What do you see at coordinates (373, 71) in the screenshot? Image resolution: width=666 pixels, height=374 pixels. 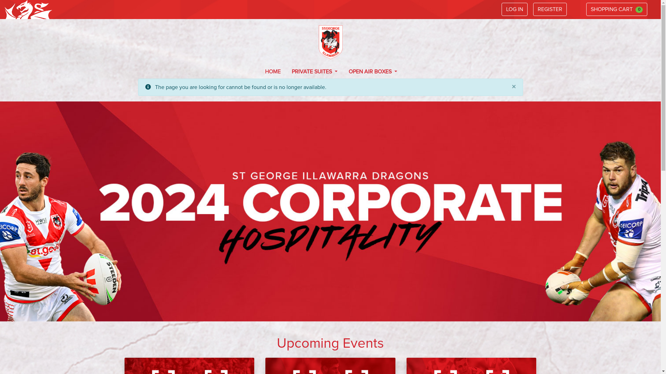 I see `OPEN AIR BOXES` at bounding box center [373, 71].